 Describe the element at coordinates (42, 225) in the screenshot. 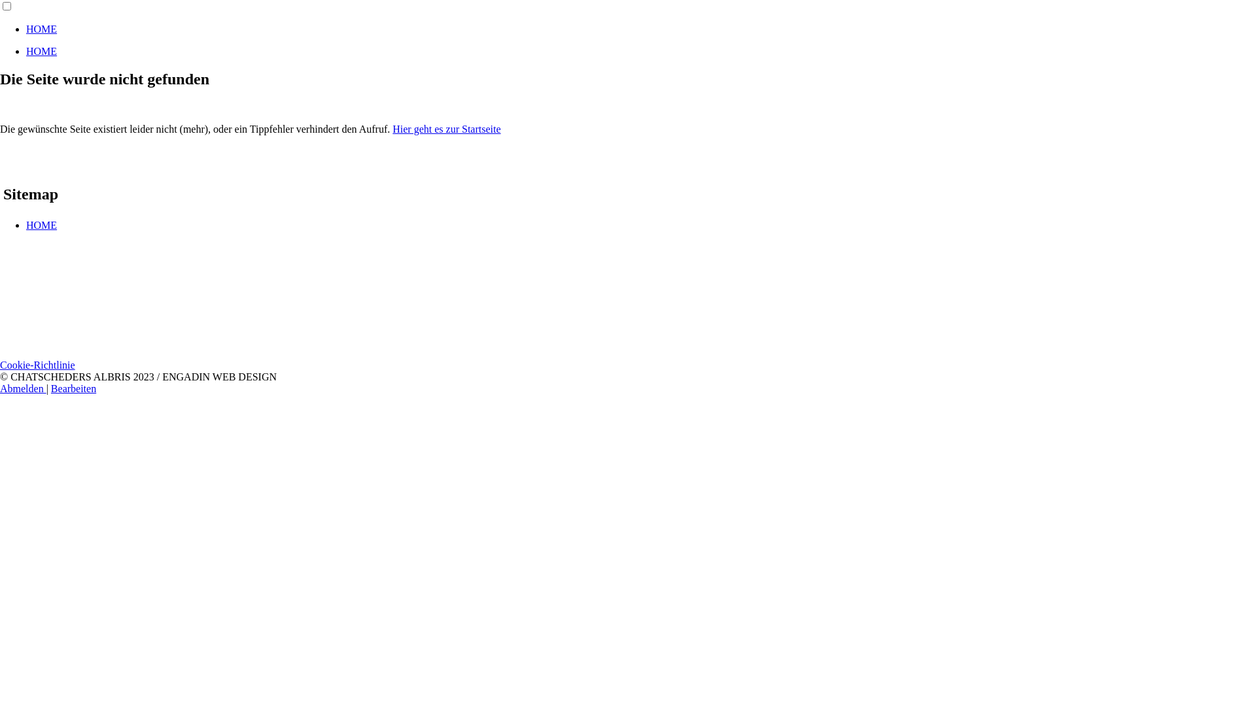

I see `HOME` at that location.